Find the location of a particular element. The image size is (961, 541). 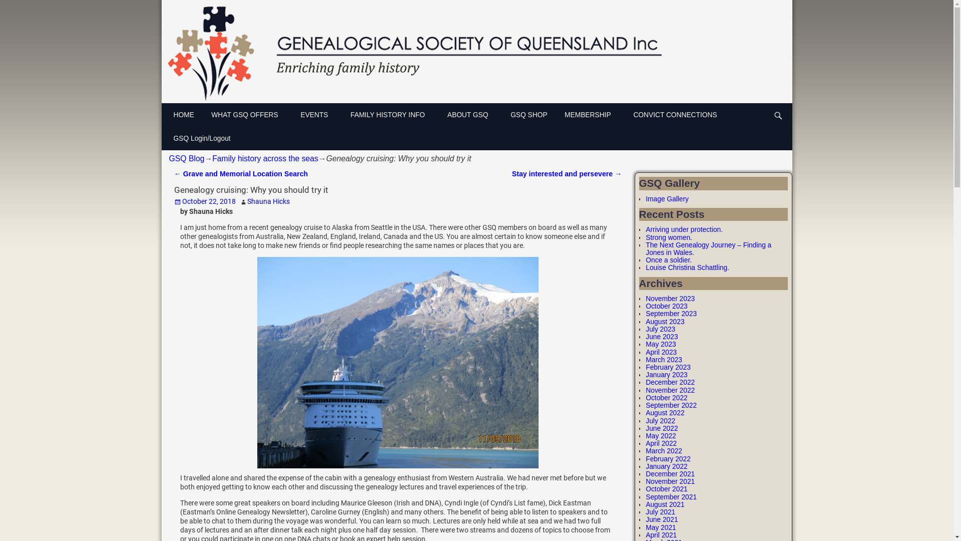

February 2022 is located at coordinates (668, 459).